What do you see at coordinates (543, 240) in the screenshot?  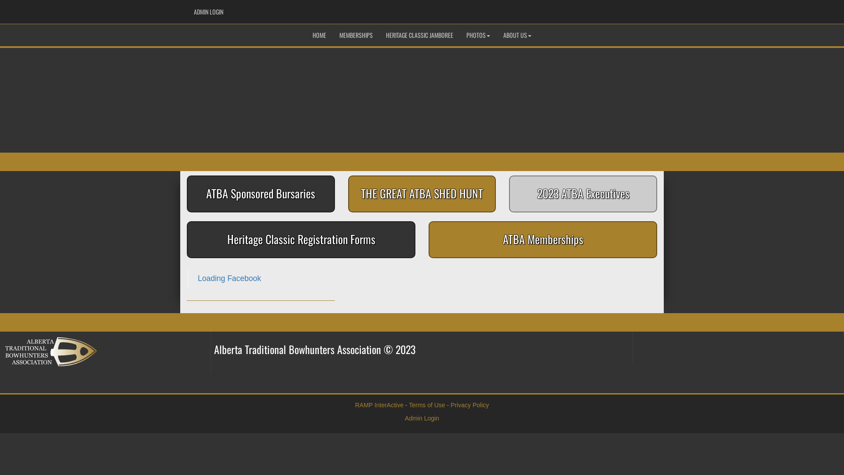 I see `ATBA Memberships` at bounding box center [543, 240].